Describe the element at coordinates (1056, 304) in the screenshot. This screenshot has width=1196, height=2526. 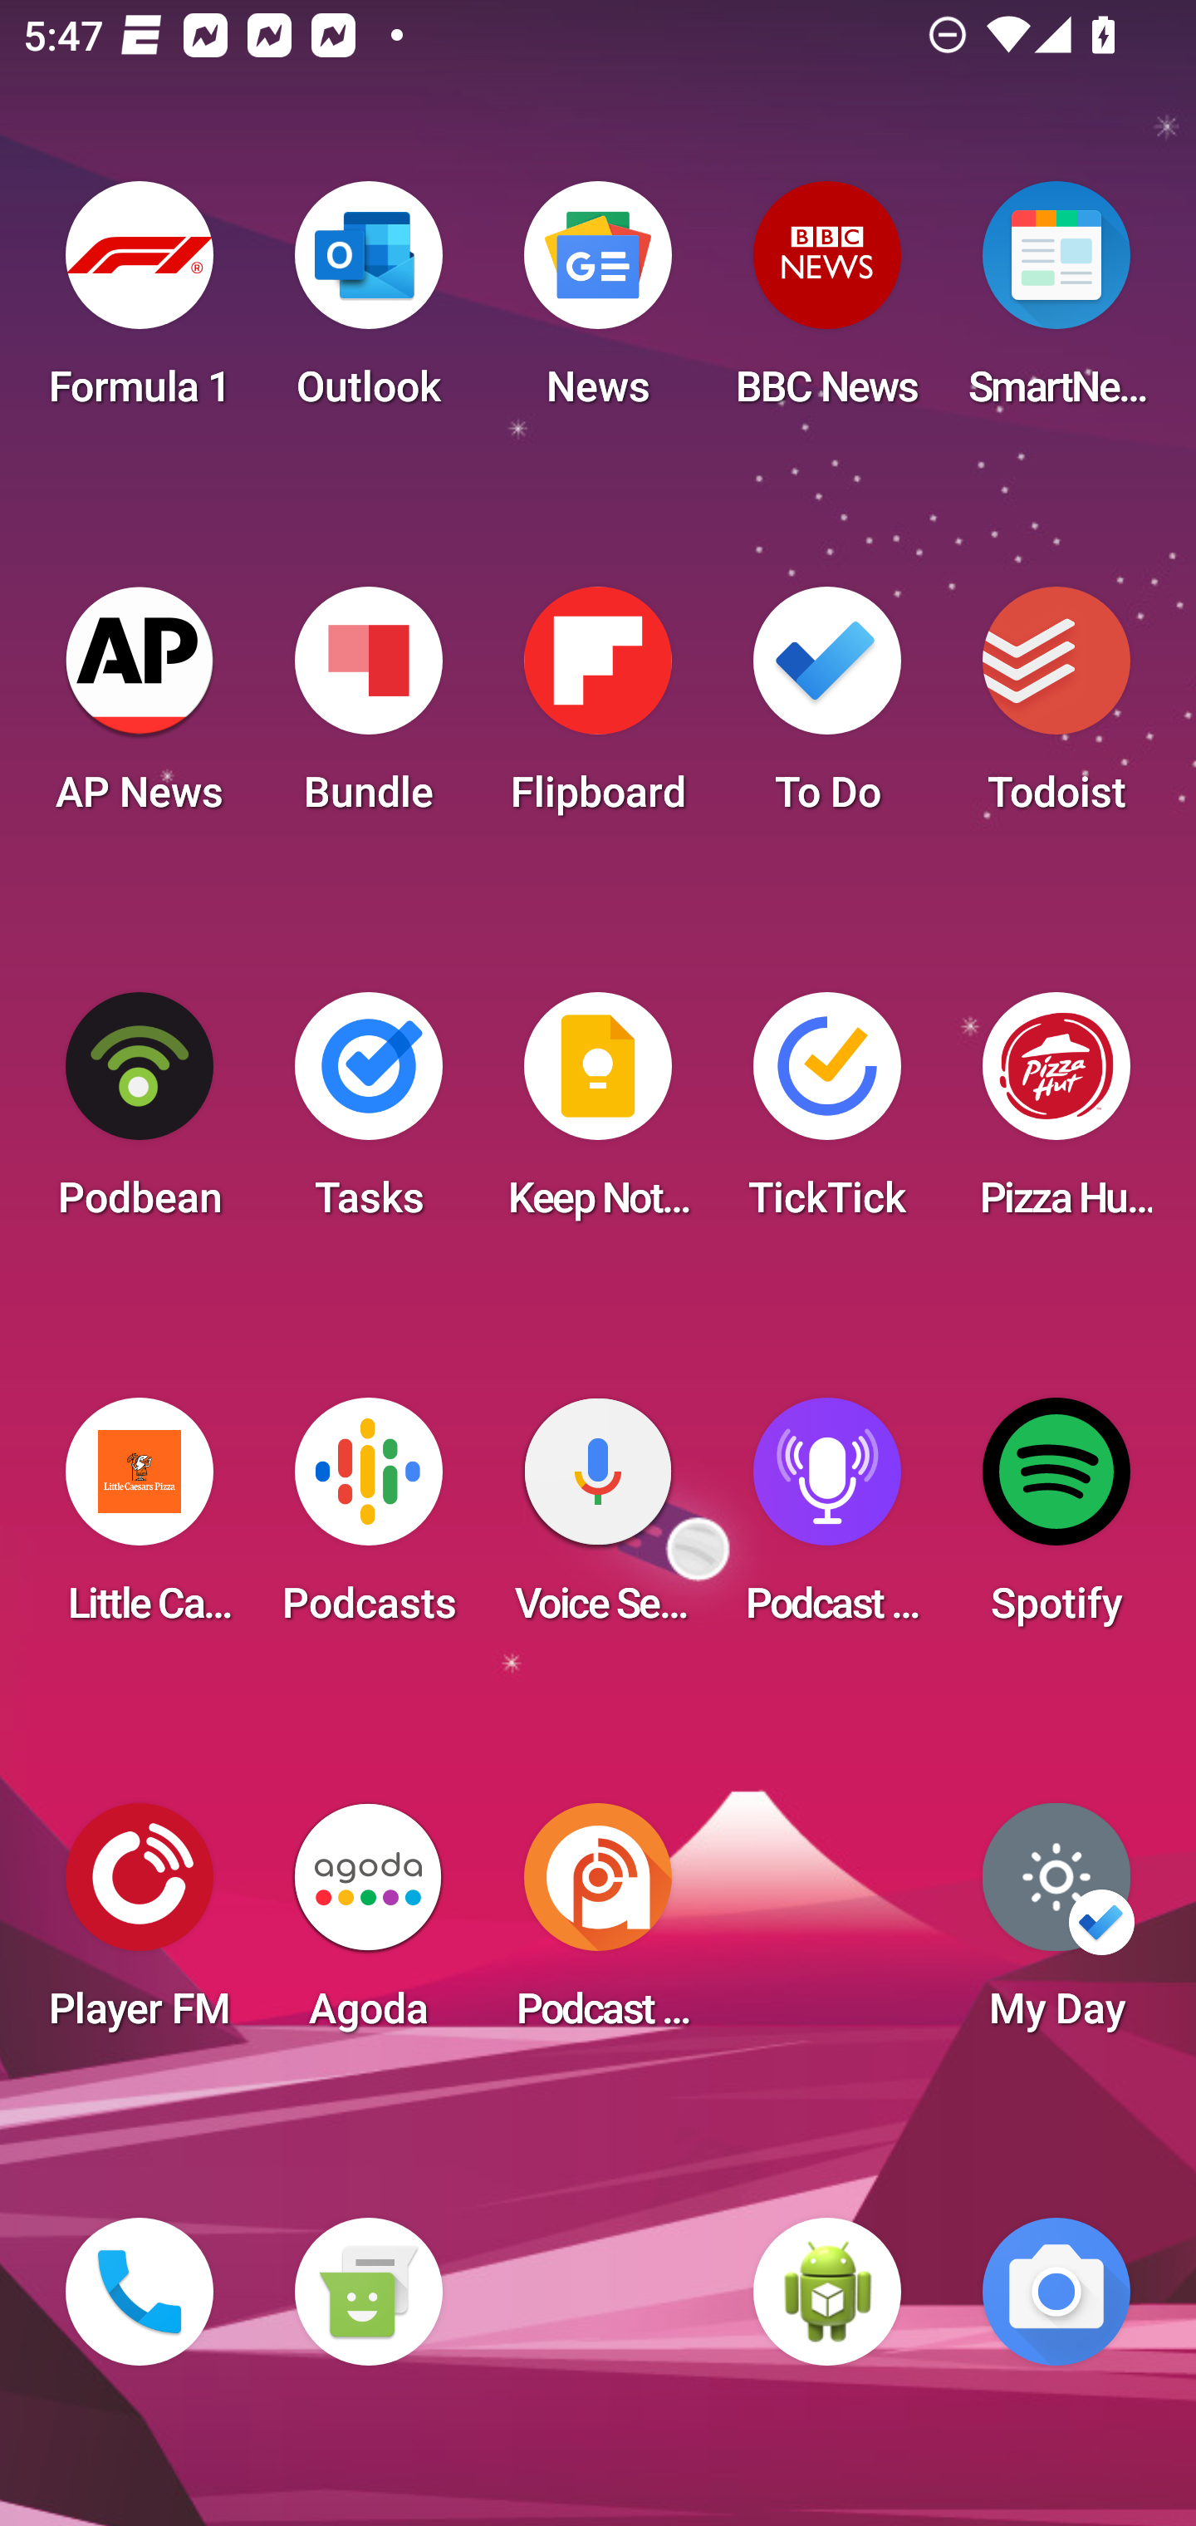
I see `SmartNews` at that location.